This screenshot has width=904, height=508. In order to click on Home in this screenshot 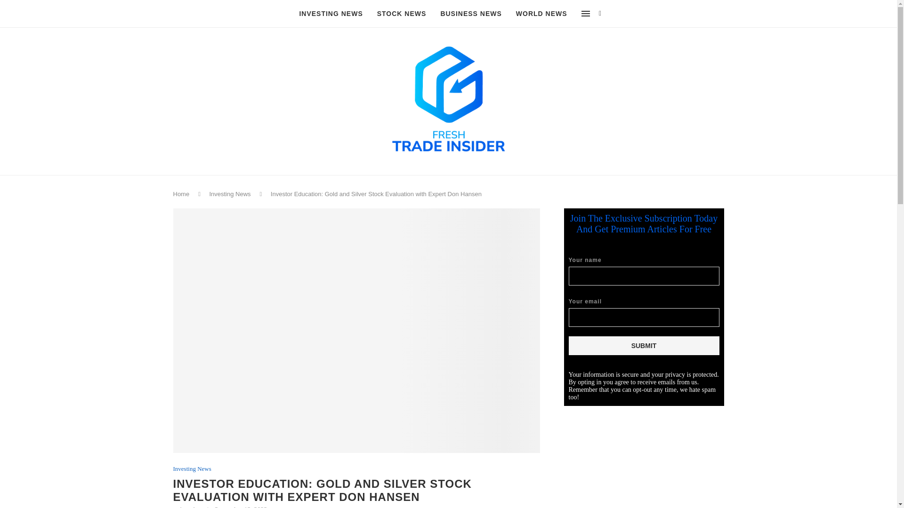, I will do `click(182, 194)`.